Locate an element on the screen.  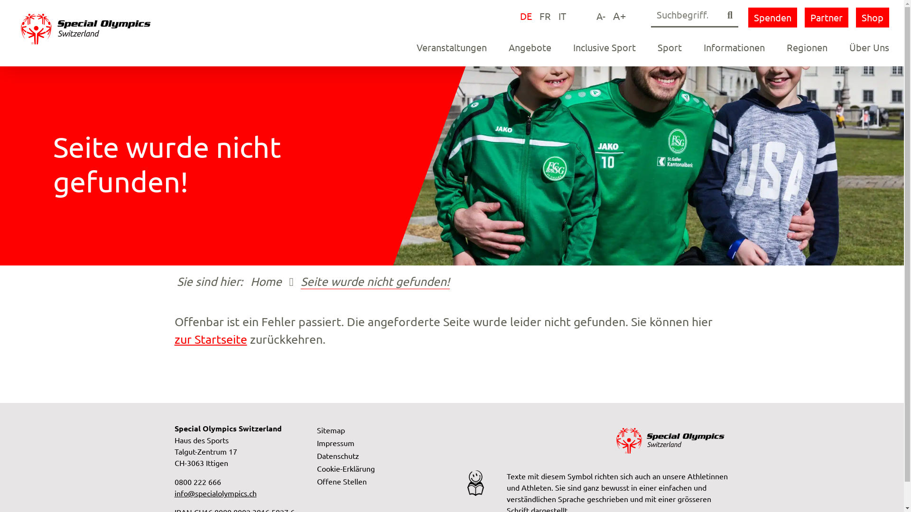
FR is located at coordinates (545, 16).